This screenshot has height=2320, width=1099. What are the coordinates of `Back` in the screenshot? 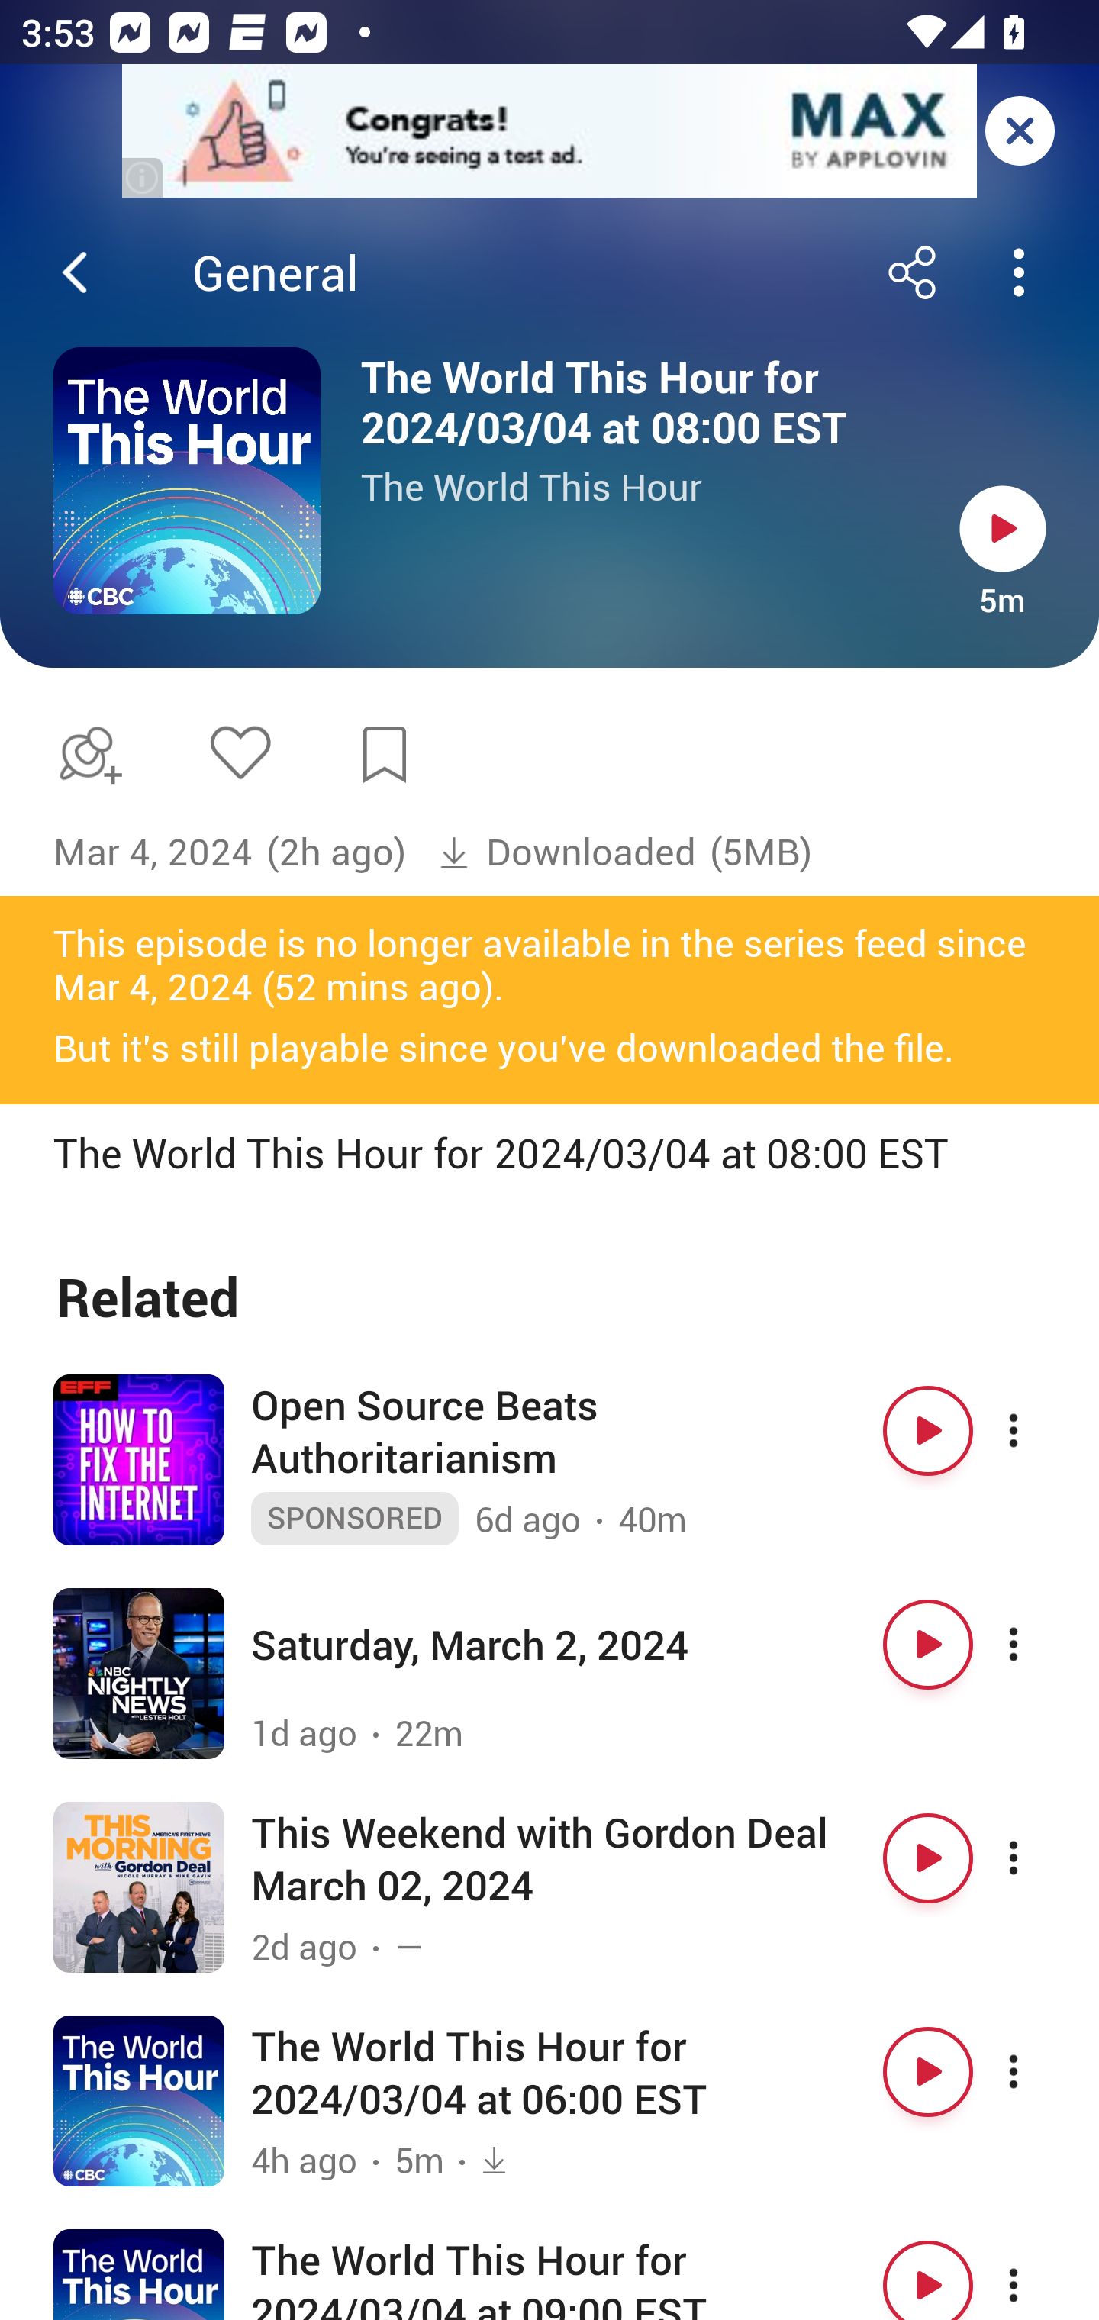 It's located at (75, 272).